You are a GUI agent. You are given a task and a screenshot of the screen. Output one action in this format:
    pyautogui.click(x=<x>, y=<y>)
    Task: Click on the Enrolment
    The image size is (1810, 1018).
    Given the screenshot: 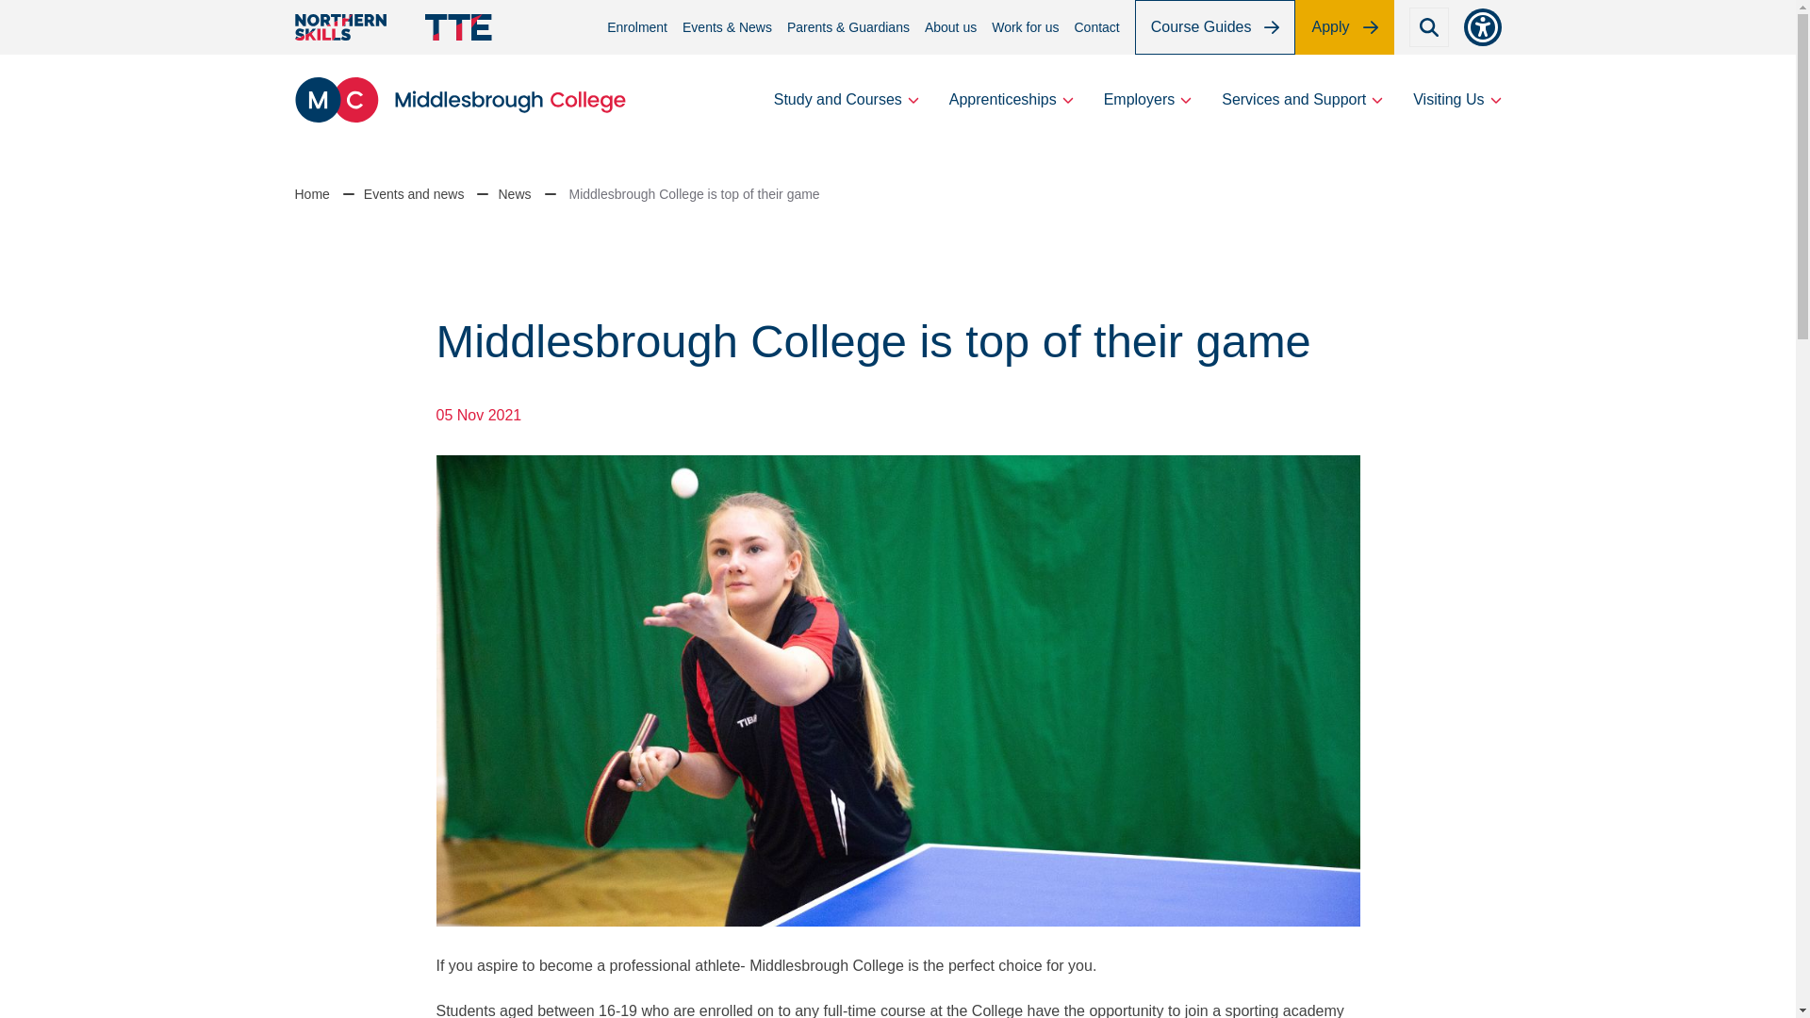 What is the action you would take?
    pyautogui.click(x=637, y=26)
    